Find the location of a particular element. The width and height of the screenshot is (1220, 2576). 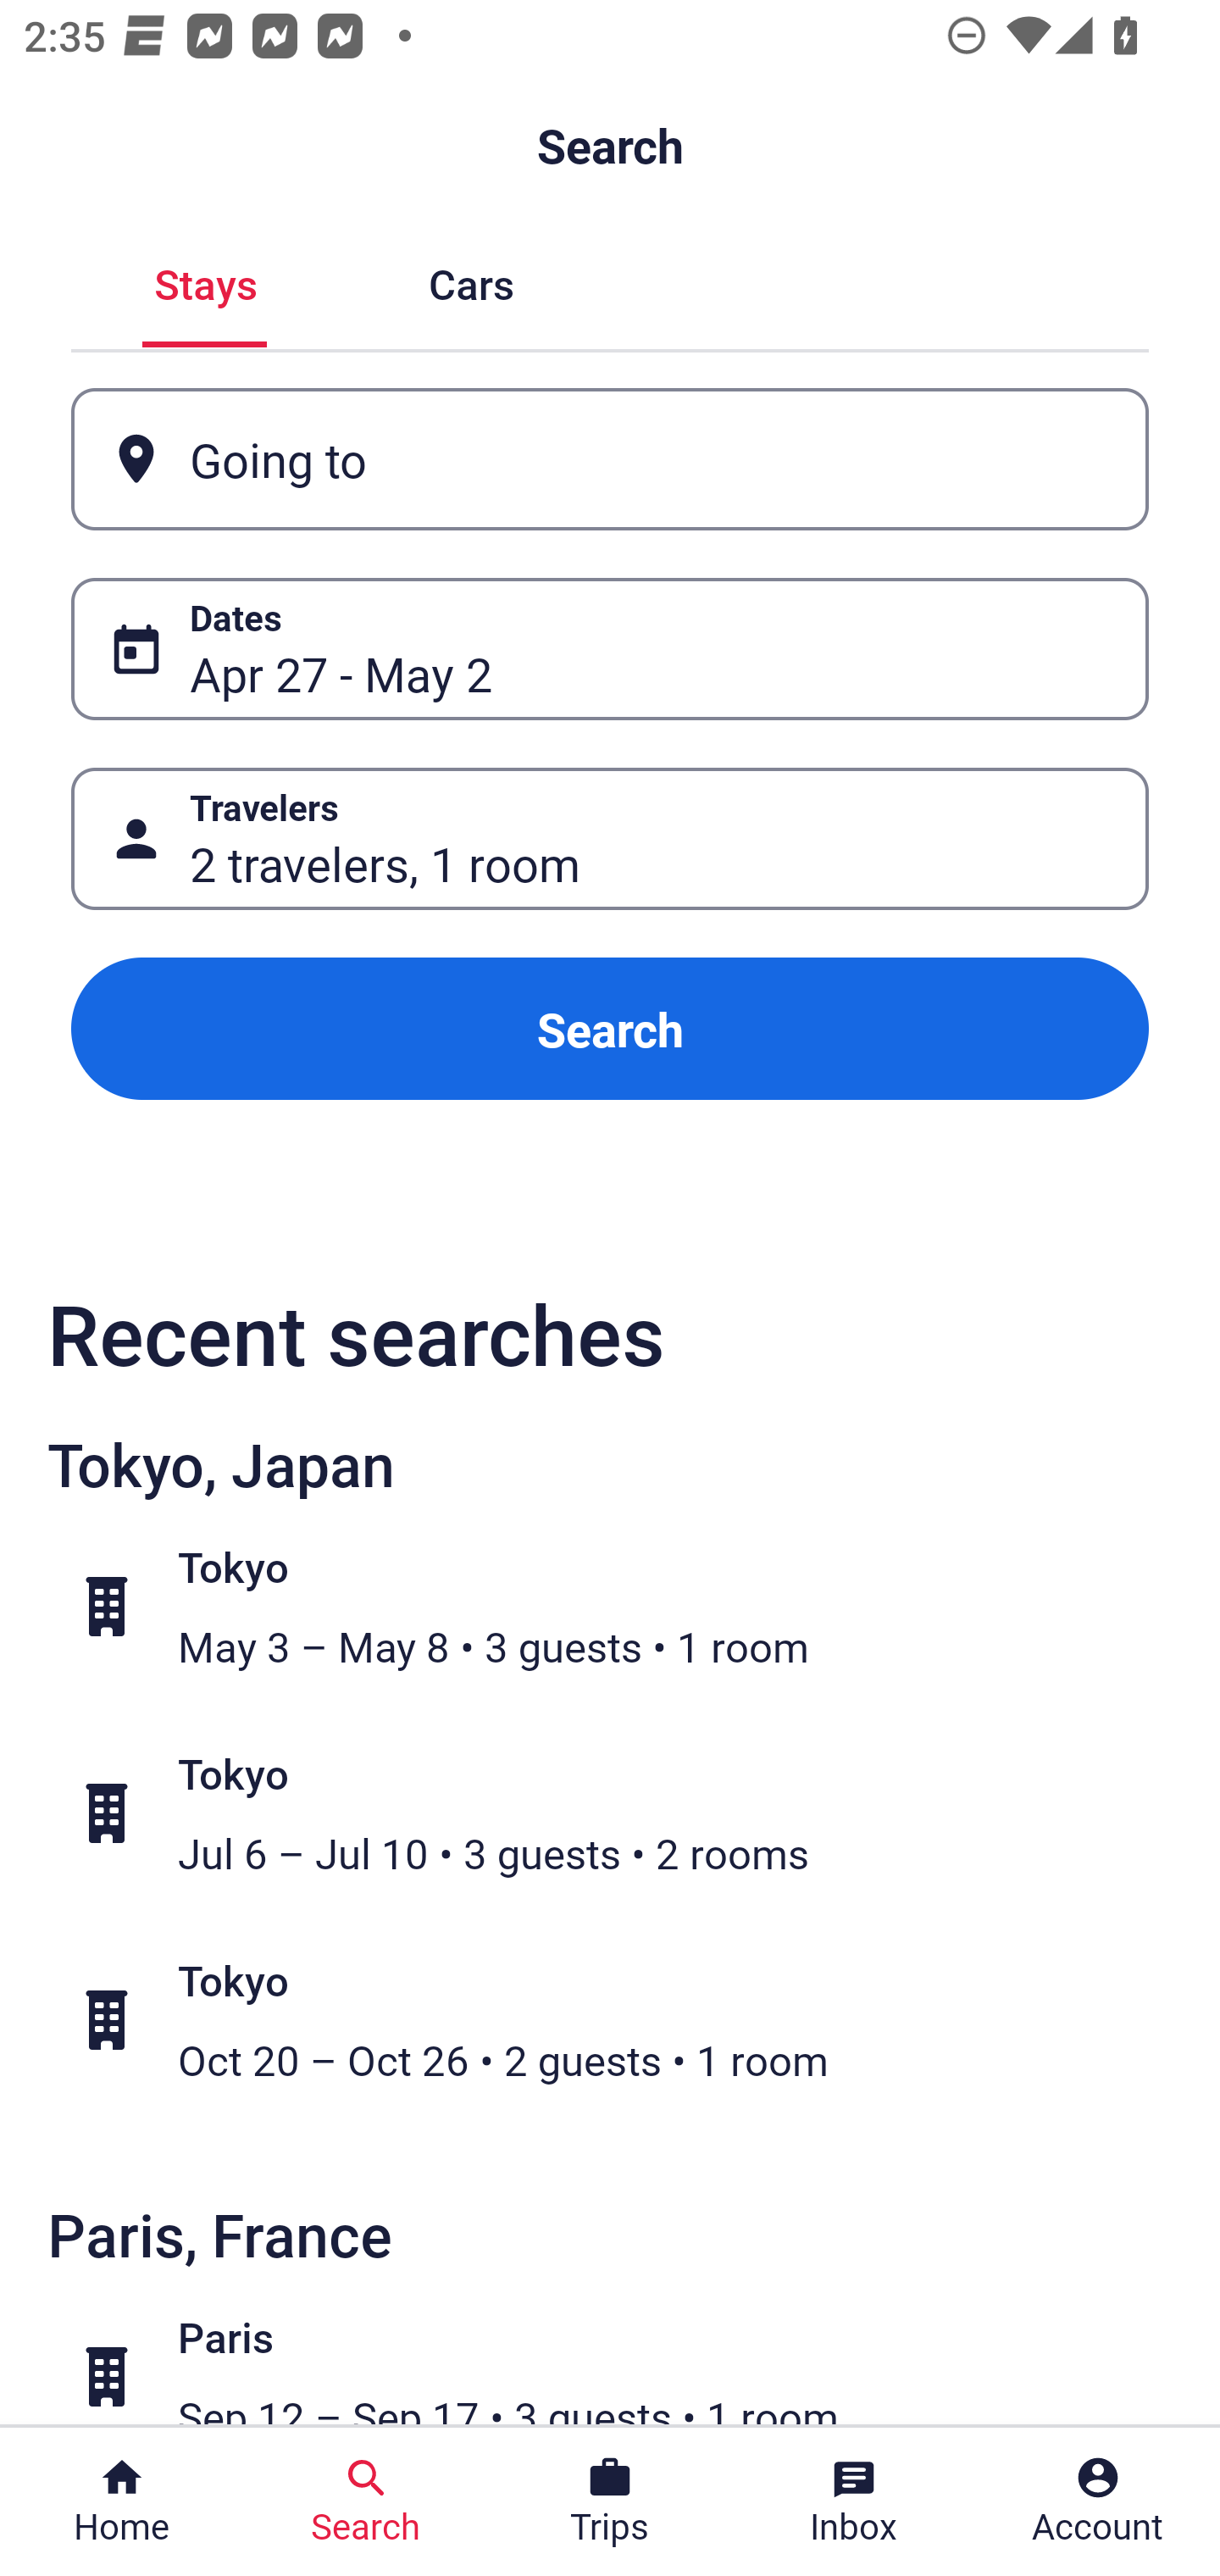

Home Home Button is located at coordinates (122, 2501).